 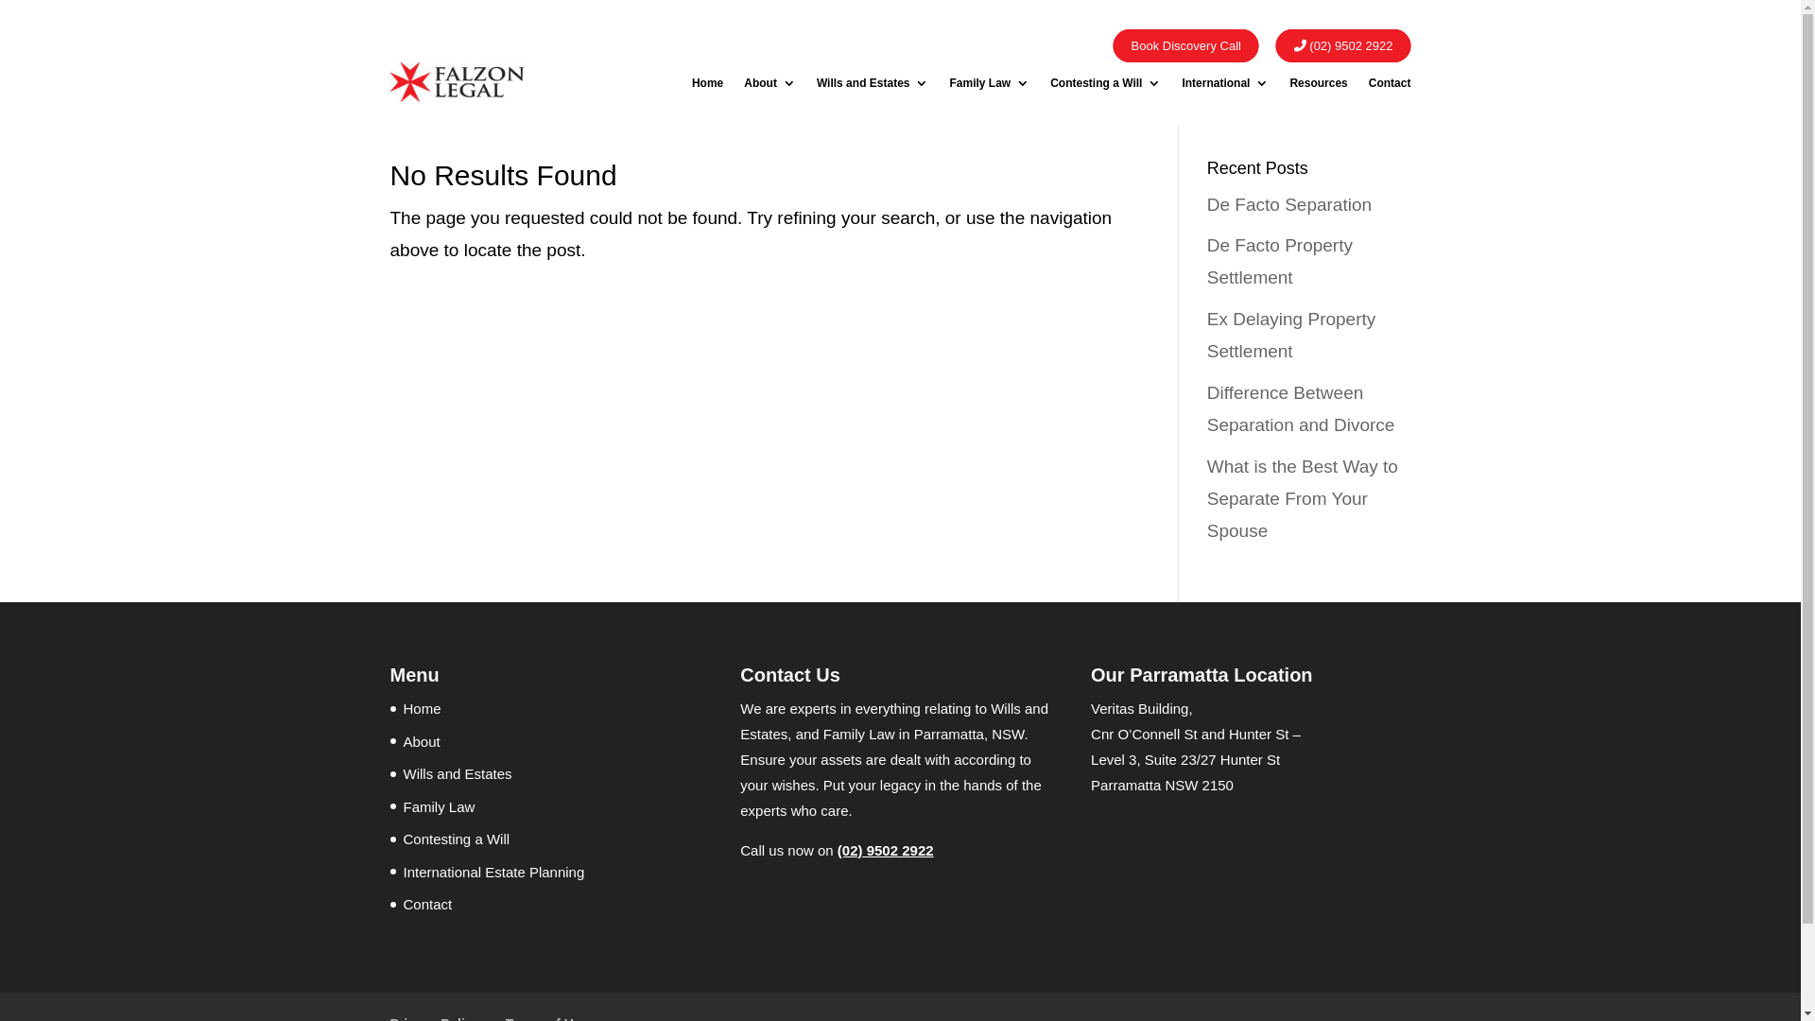 I want to click on Wills and Estates, so click(x=458, y=773).